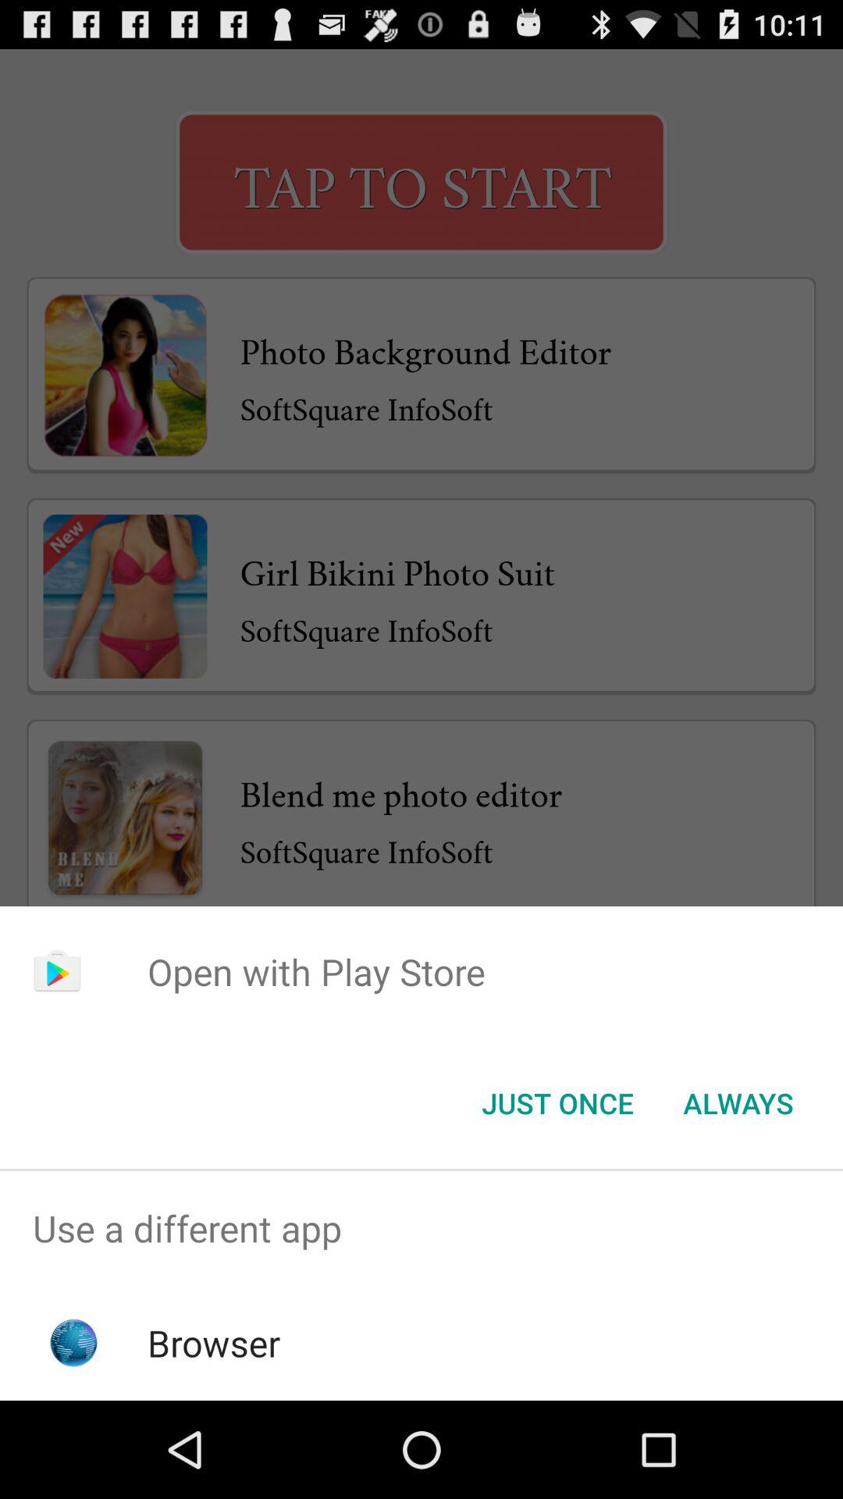 This screenshot has width=843, height=1499. I want to click on launch icon below the open with play icon, so click(557, 1103).